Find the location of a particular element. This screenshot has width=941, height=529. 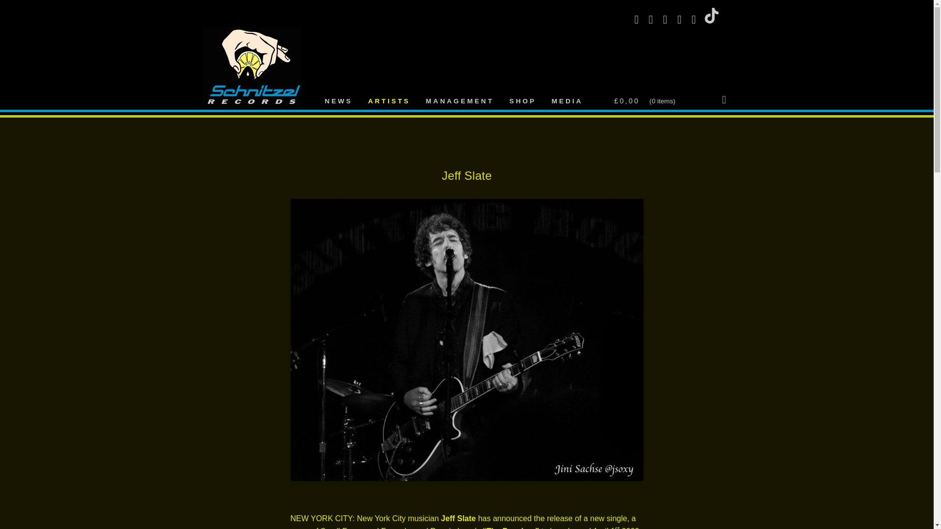

MEDIA is located at coordinates (567, 99).